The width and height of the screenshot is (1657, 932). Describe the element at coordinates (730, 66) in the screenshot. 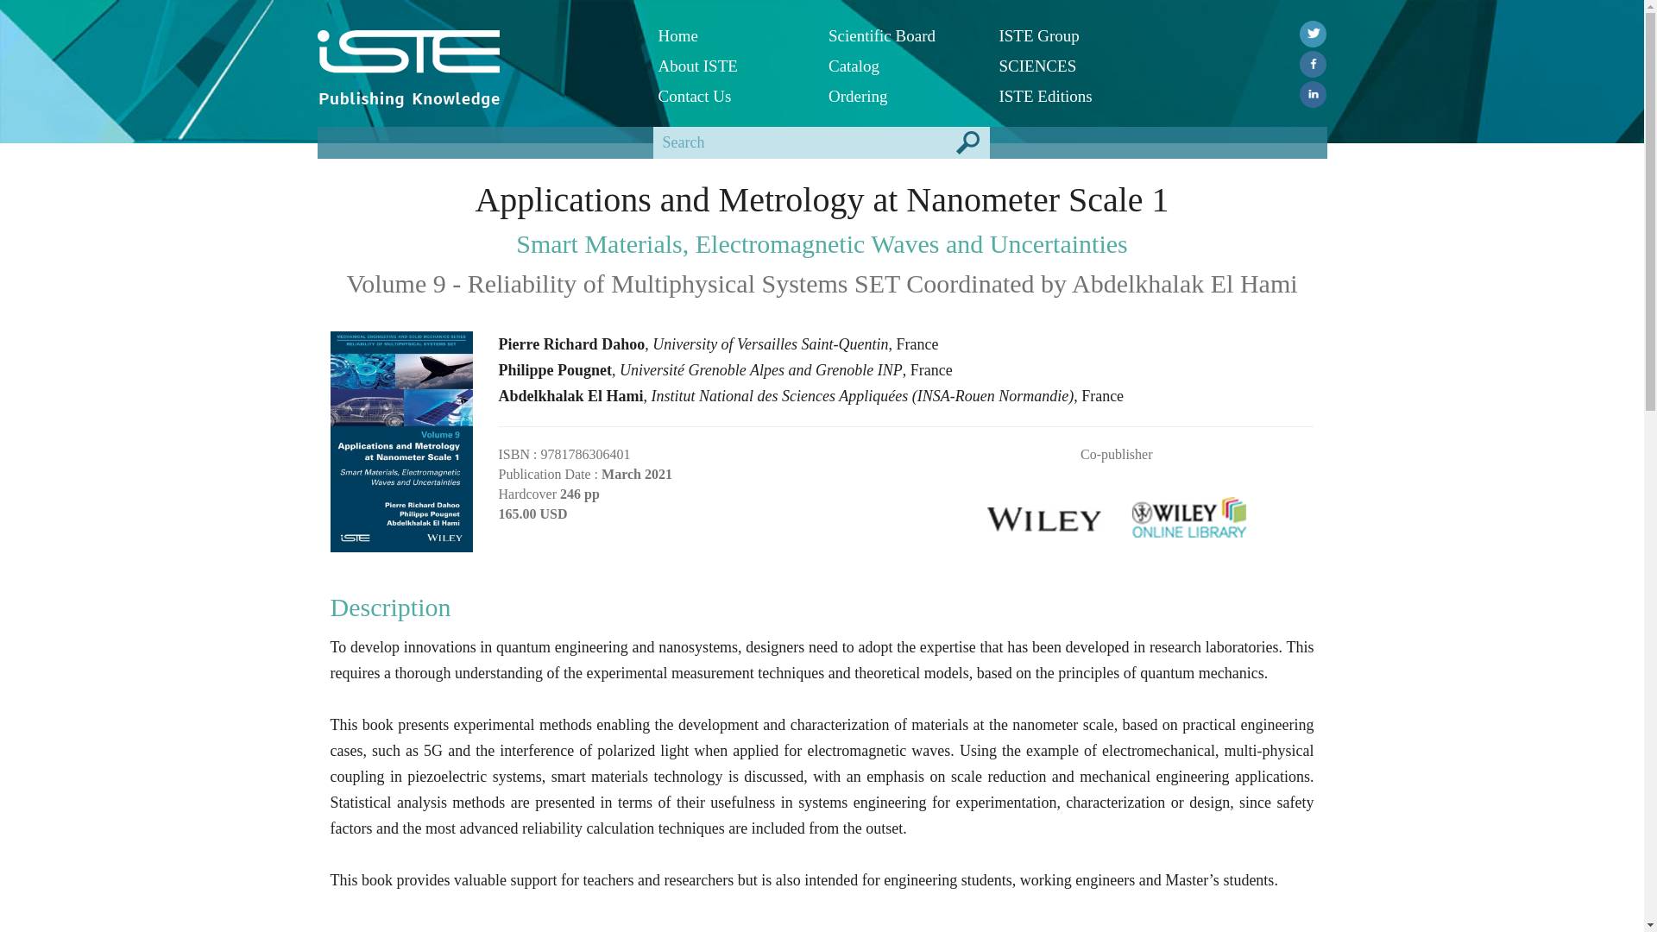

I see `About ISTE` at that location.